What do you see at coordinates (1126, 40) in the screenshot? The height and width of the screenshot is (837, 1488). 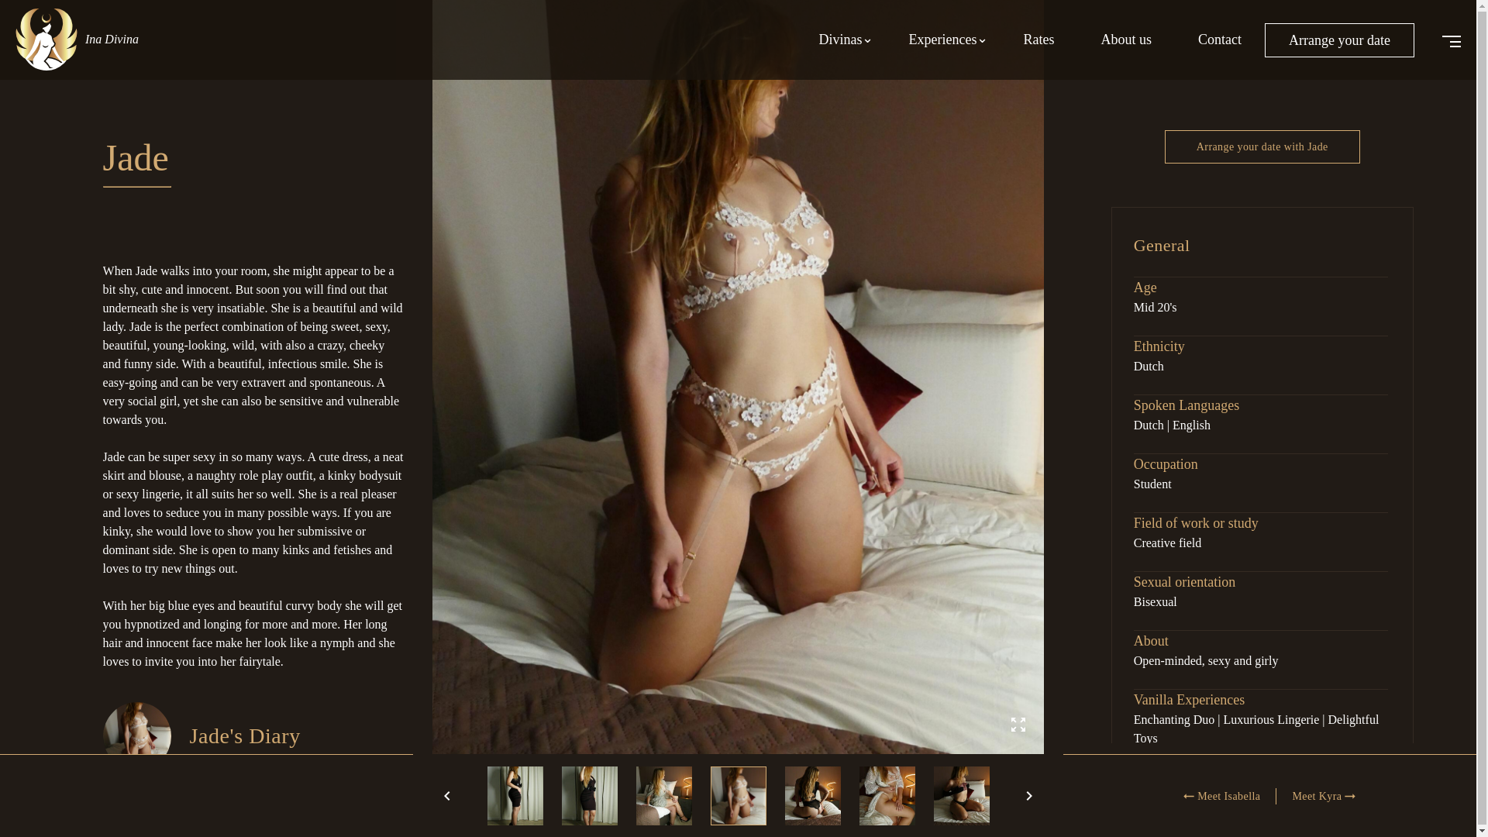 I see `About us` at bounding box center [1126, 40].